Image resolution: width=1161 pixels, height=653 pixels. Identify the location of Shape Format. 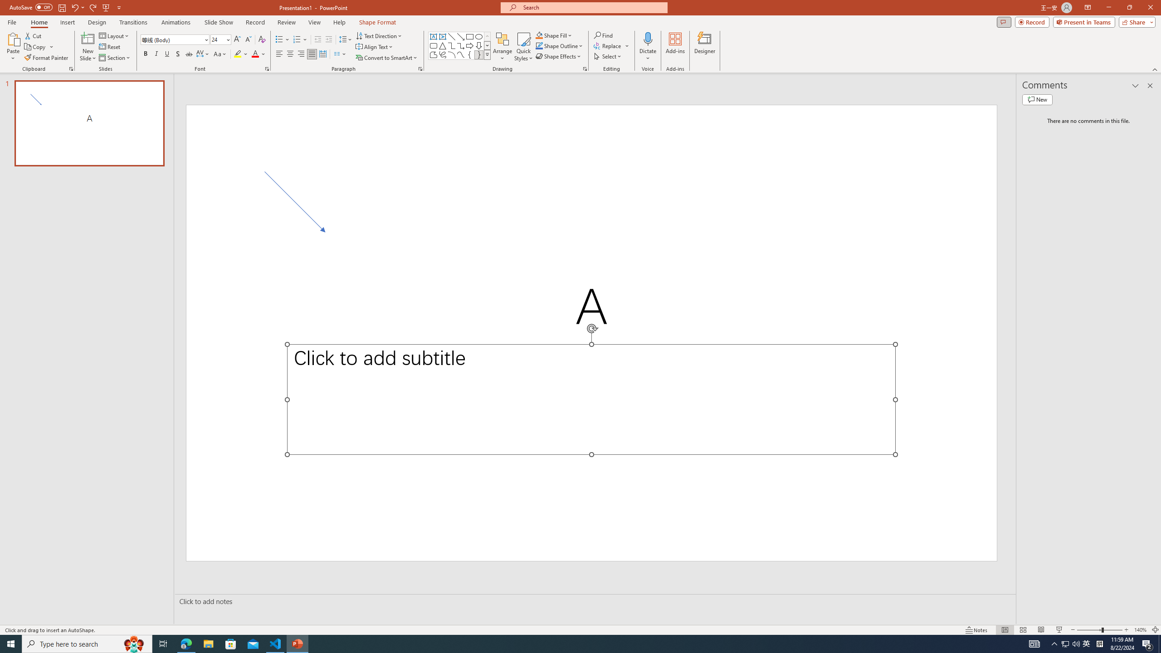
(378, 22).